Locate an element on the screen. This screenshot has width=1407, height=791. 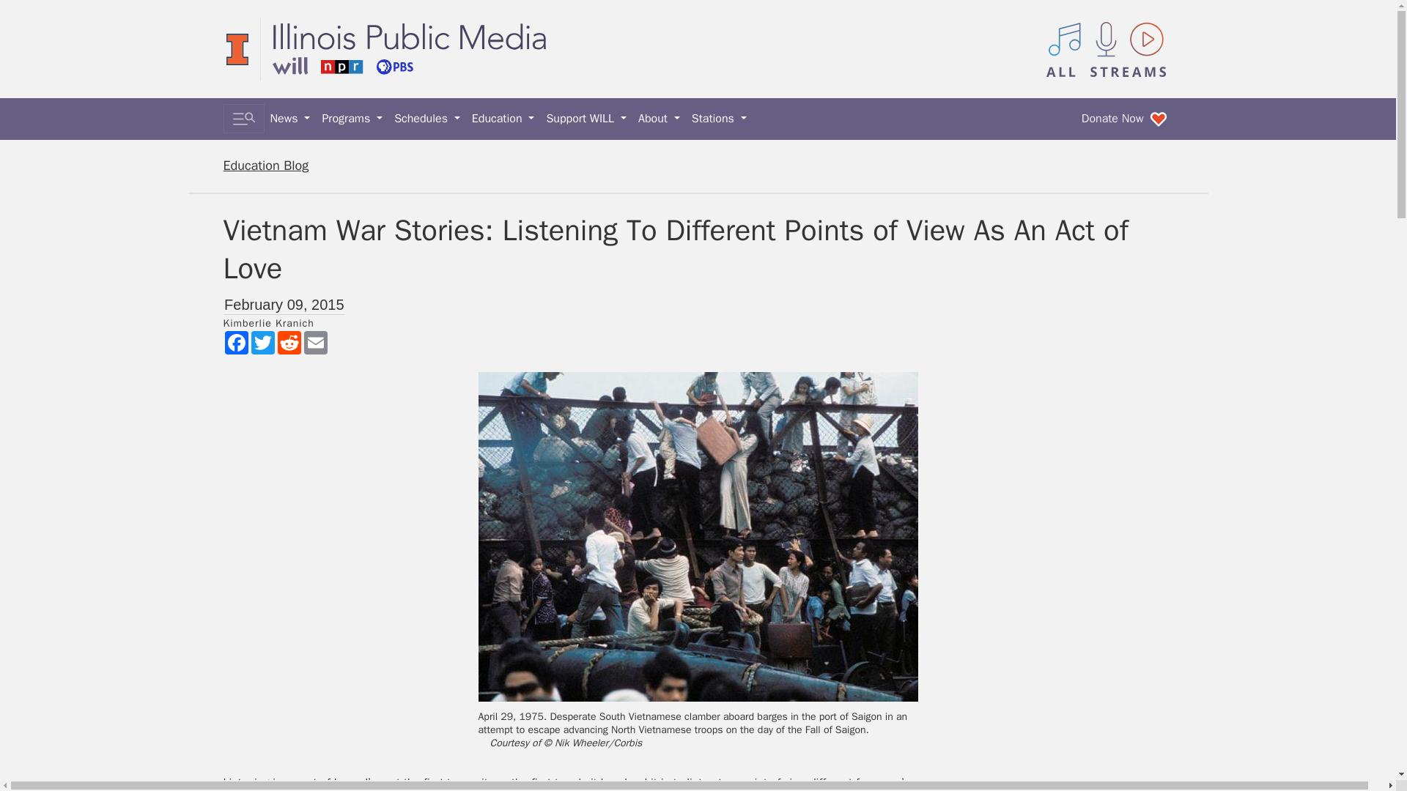
News is located at coordinates (289, 119).